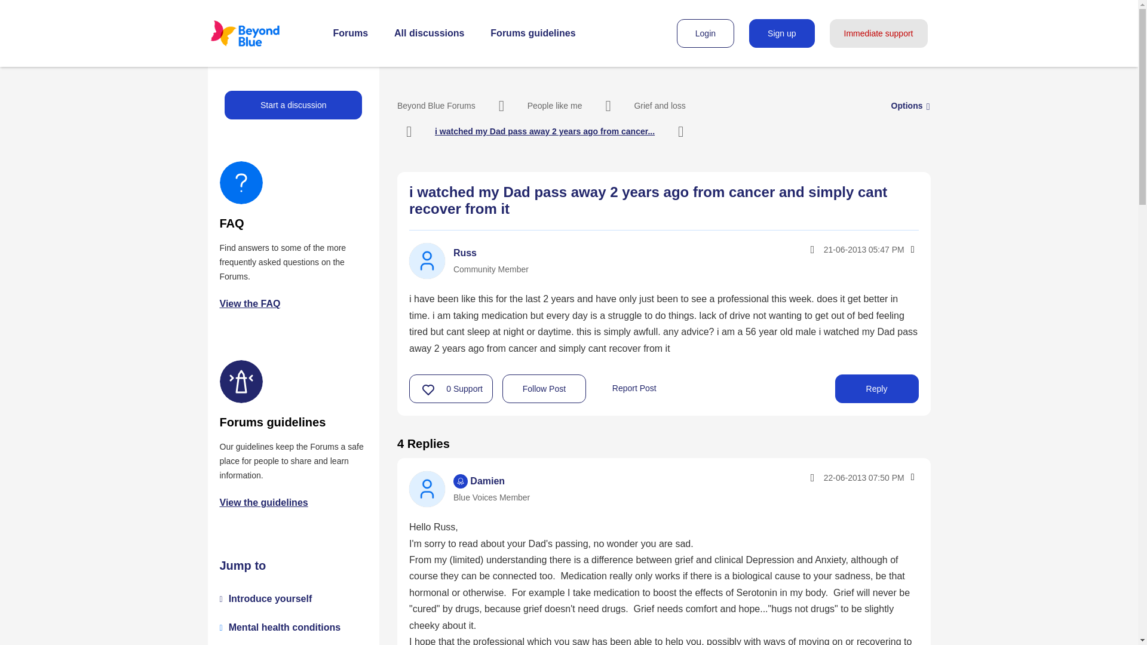 The width and height of the screenshot is (1147, 645). Describe the element at coordinates (907, 105) in the screenshot. I see `Show option menu` at that location.